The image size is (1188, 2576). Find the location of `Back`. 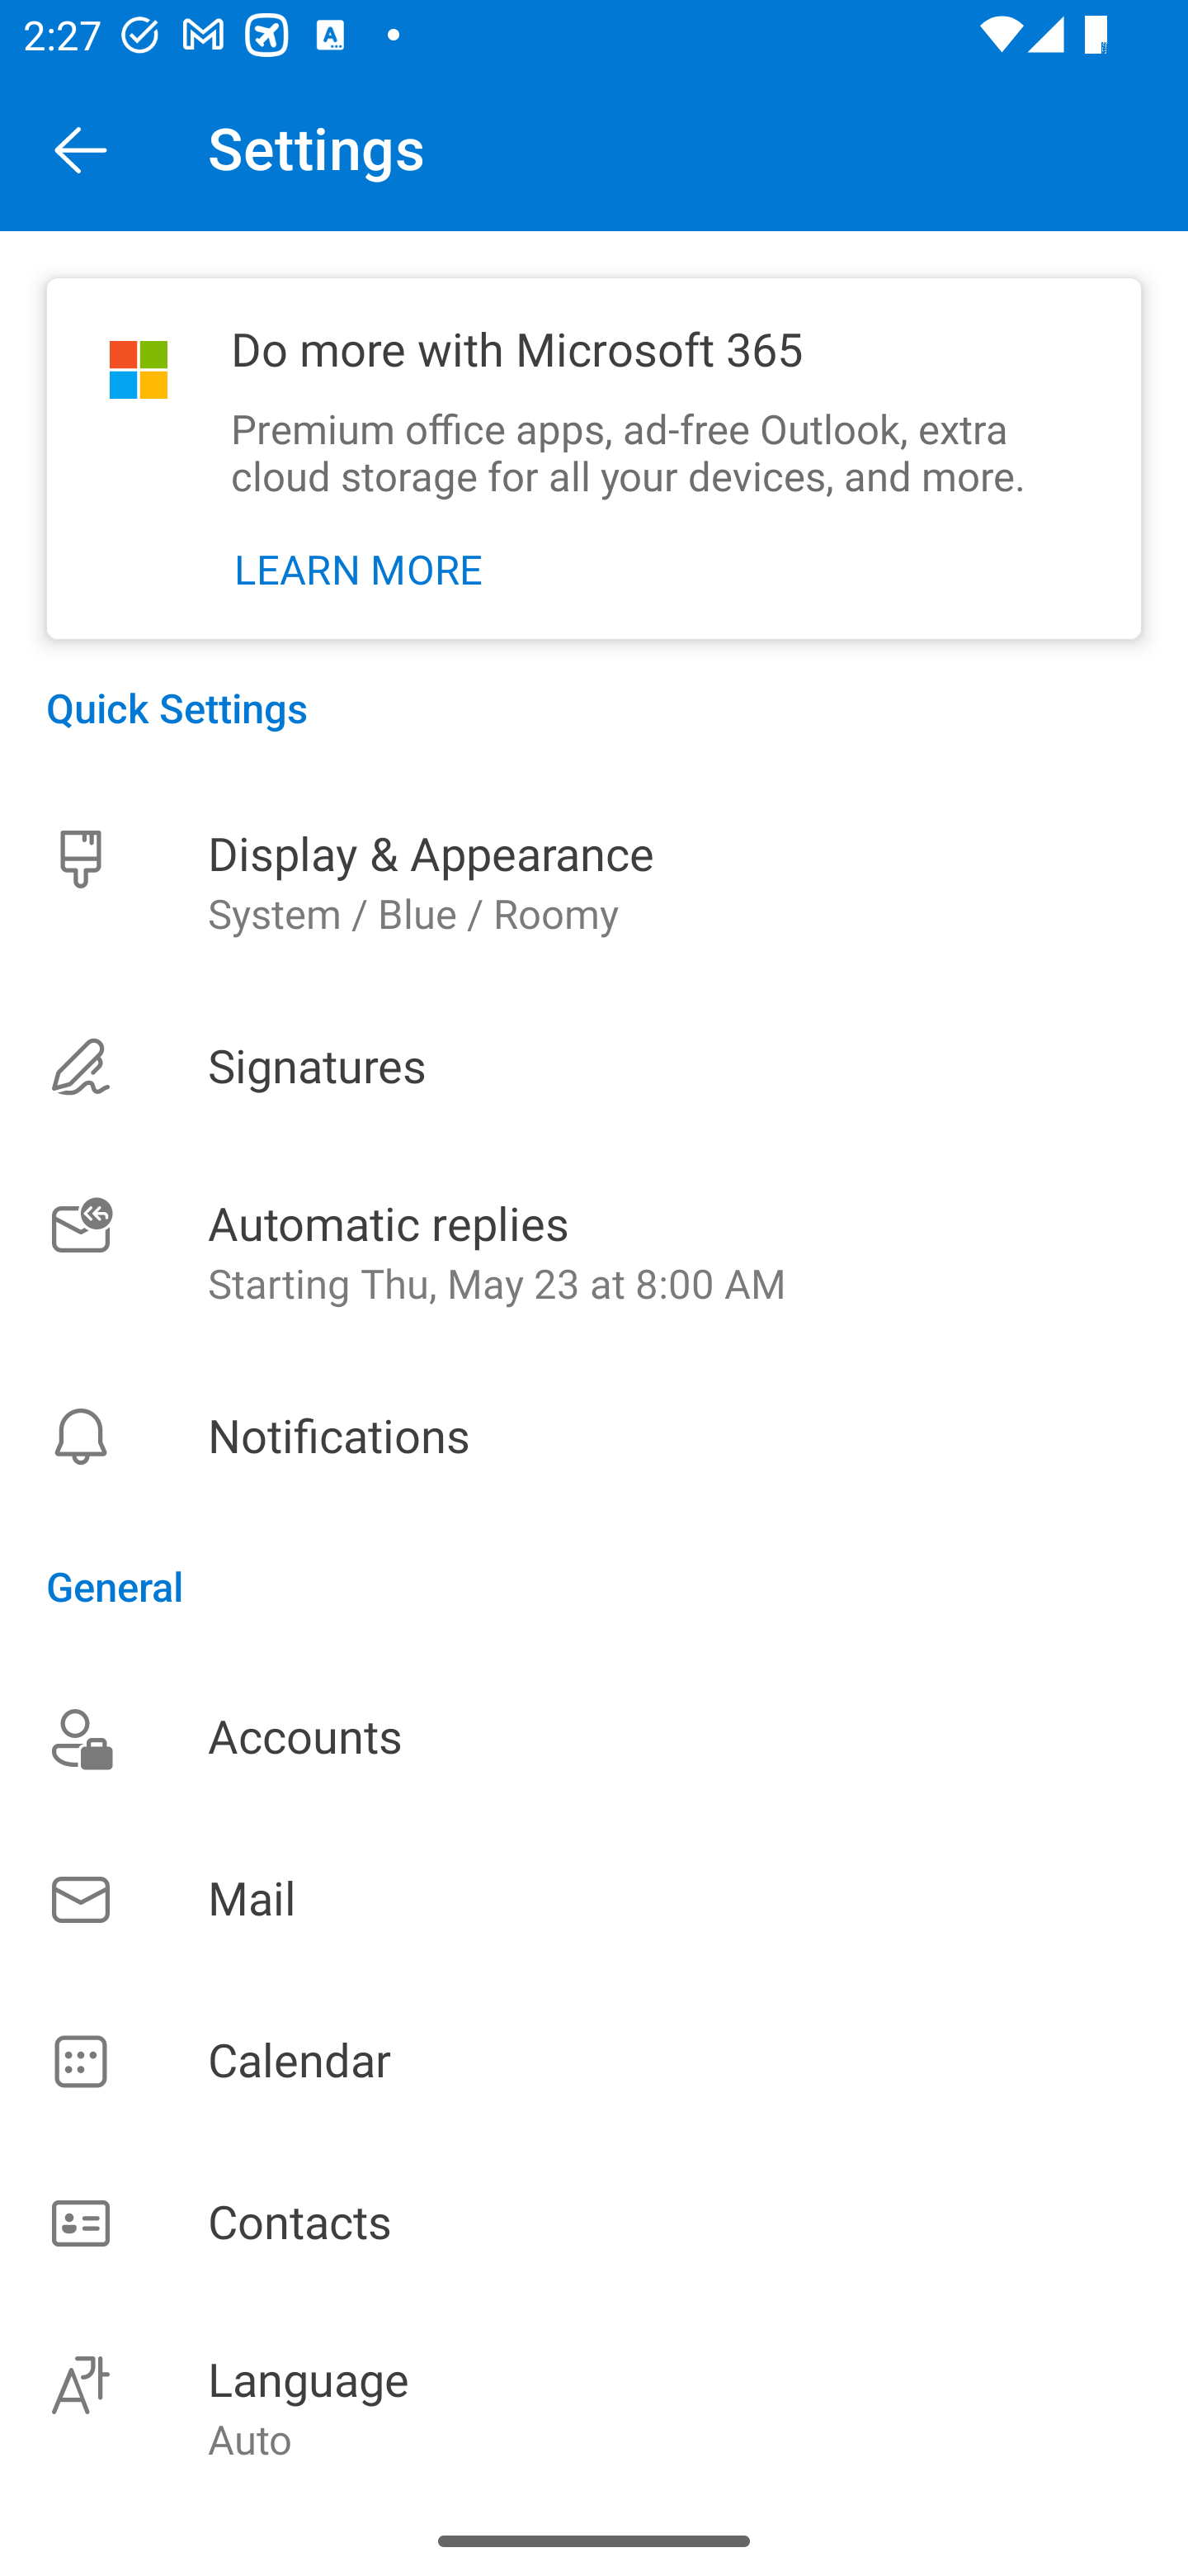

Back is located at coordinates (81, 149).